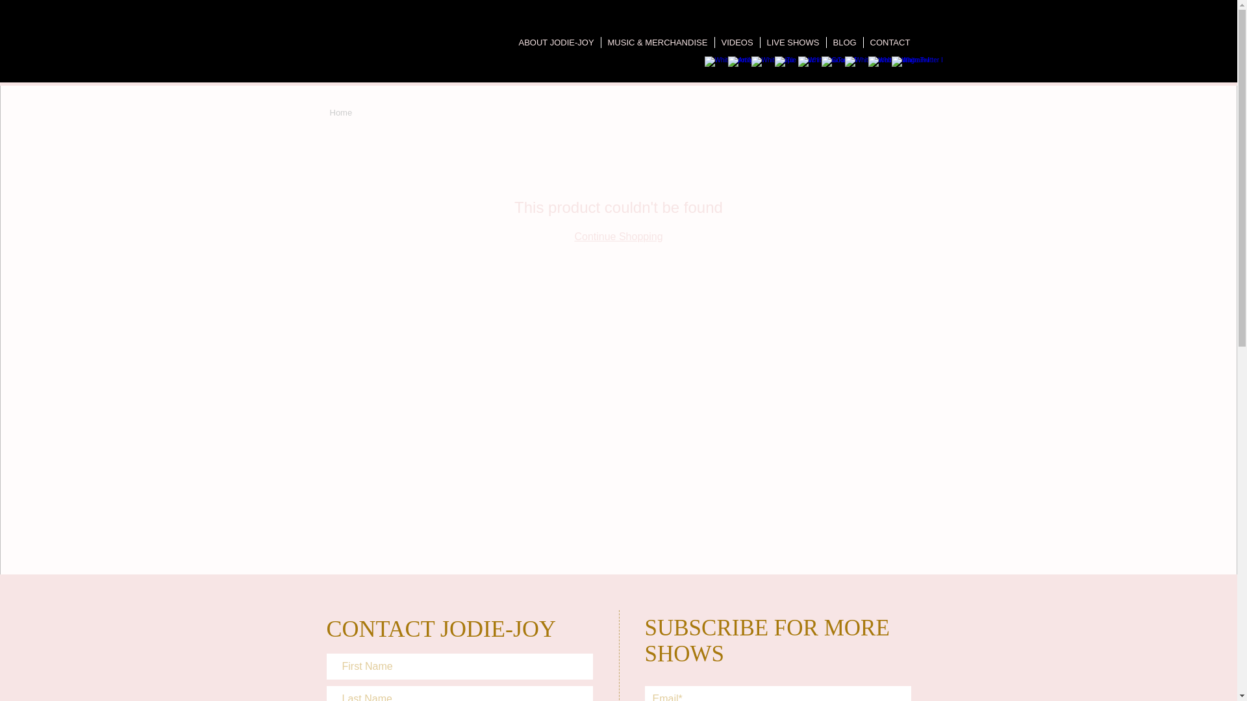  Describe the element at coordinates (556, 43) in the screenshot. I see `ABOUT JODIE-JOY` at that location.